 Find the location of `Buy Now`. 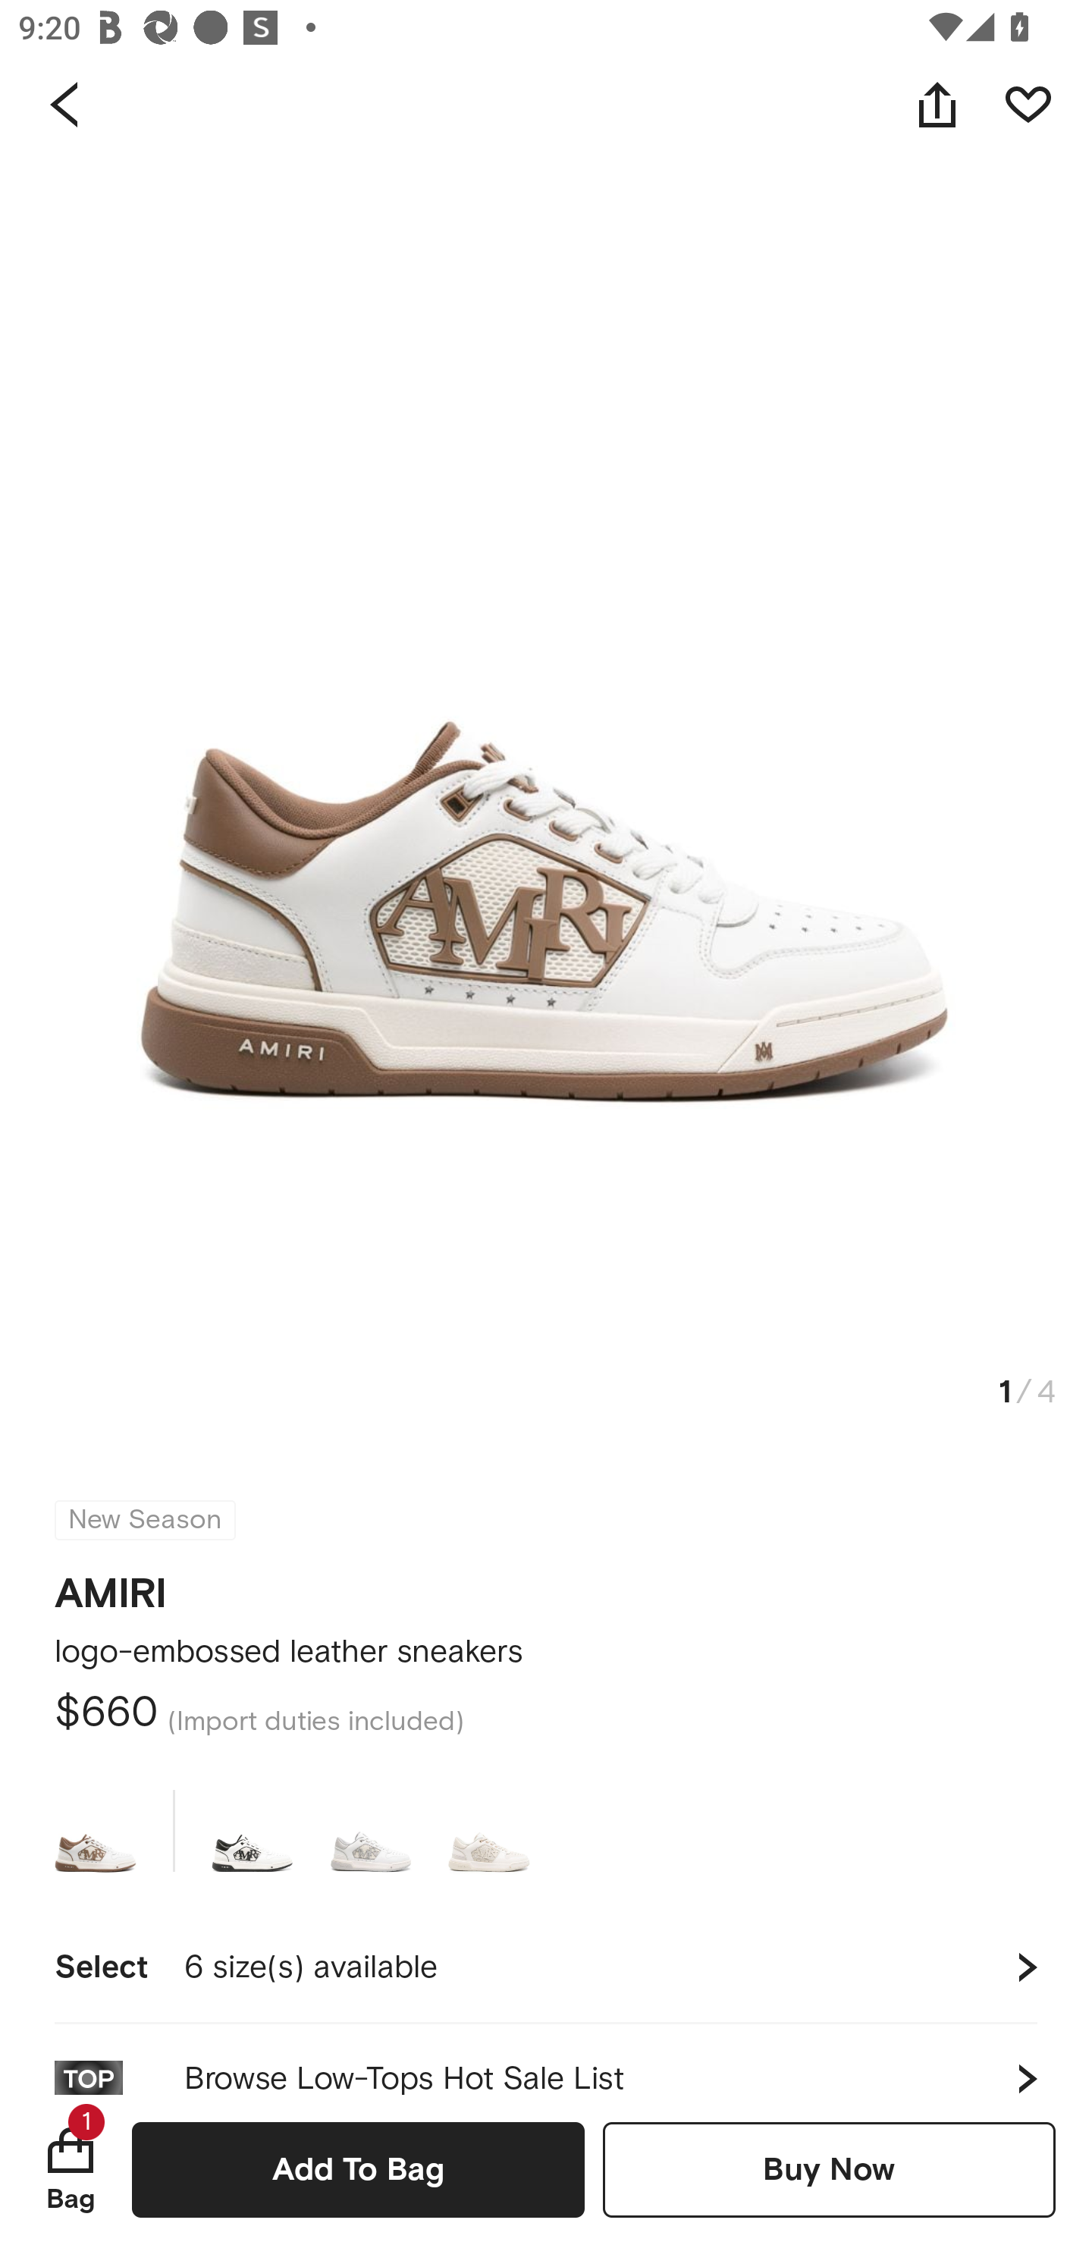

Buy Now is located at coordinates (829, 2169).